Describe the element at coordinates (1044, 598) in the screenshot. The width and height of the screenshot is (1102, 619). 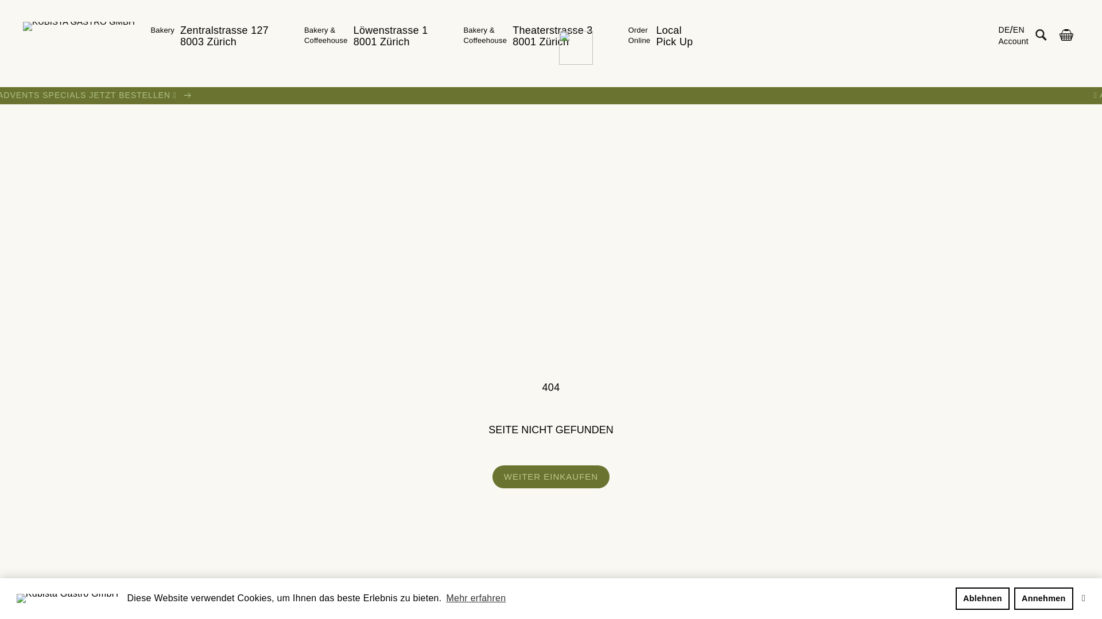
I see `Annehmen` at that location.